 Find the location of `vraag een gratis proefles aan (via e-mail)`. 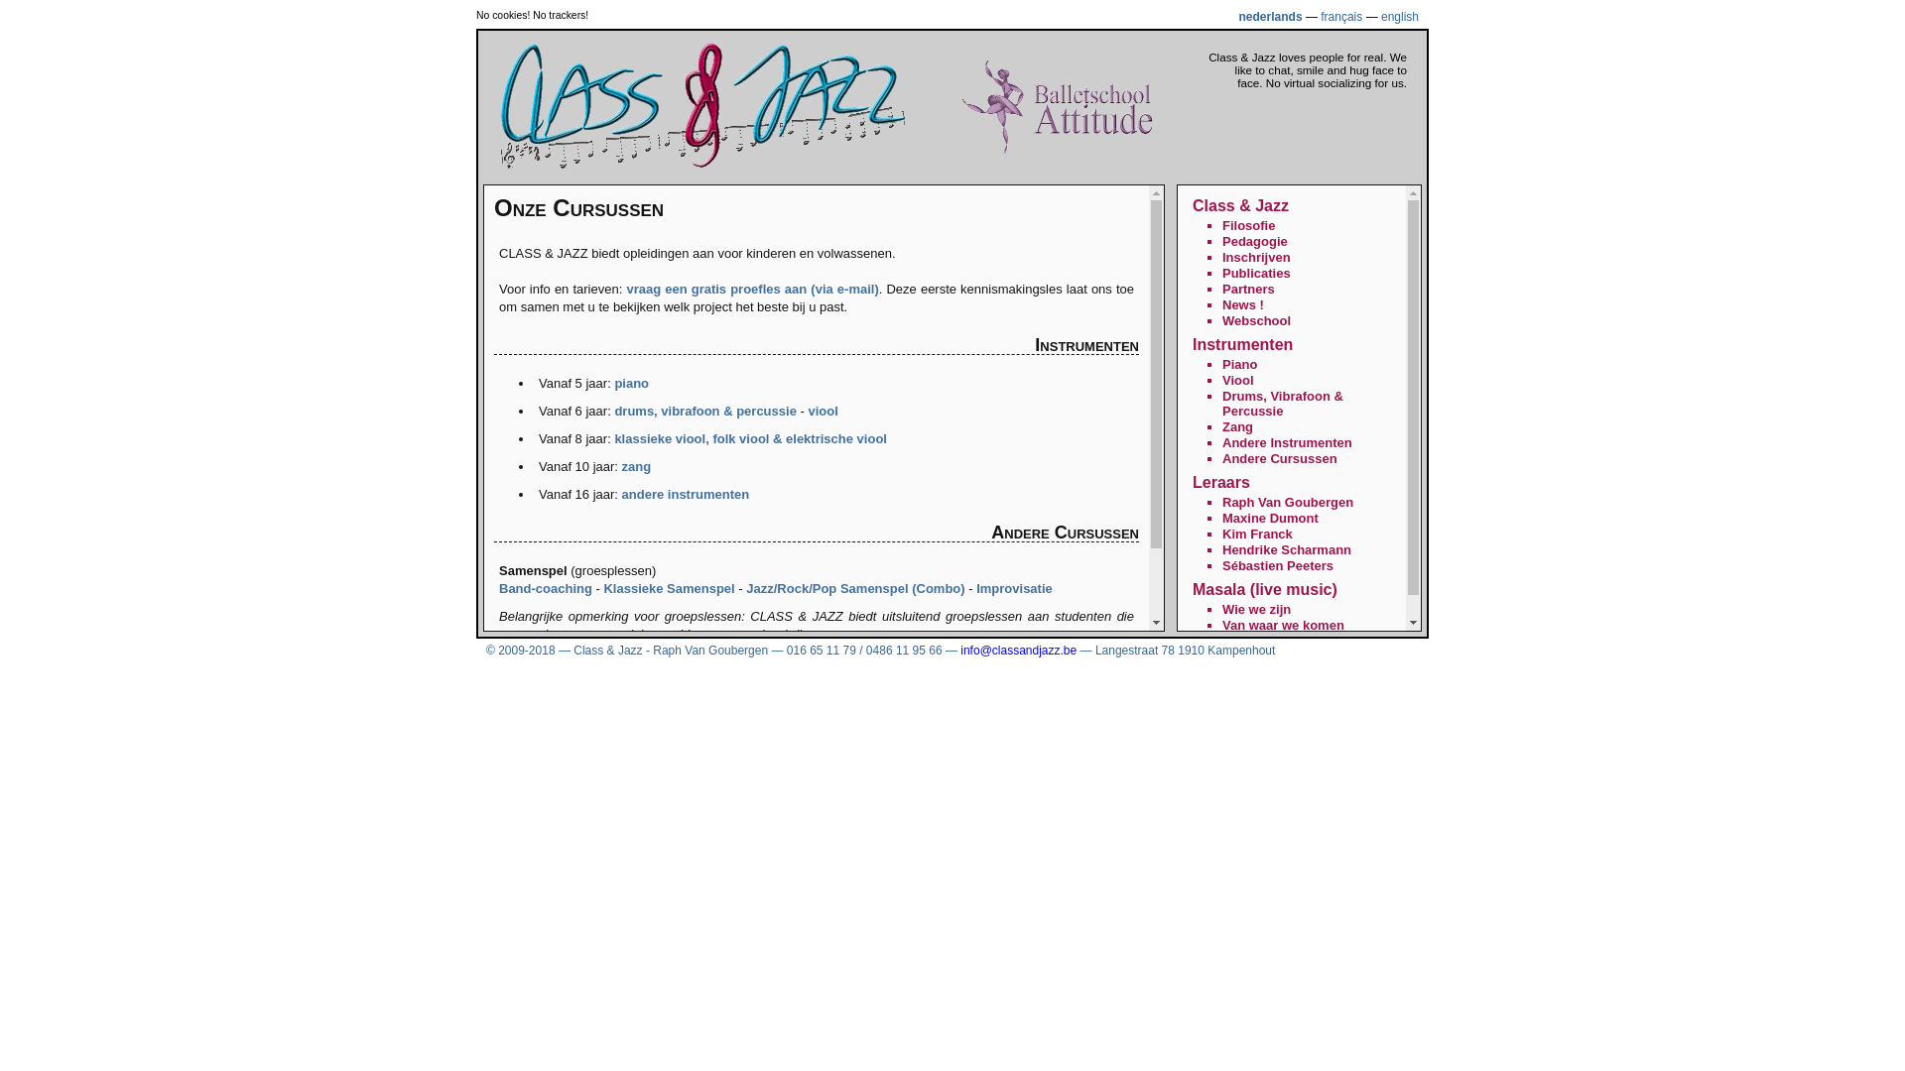

vraag een gratis proefles aan (via e-mail) is located at coordinates (752, 290).